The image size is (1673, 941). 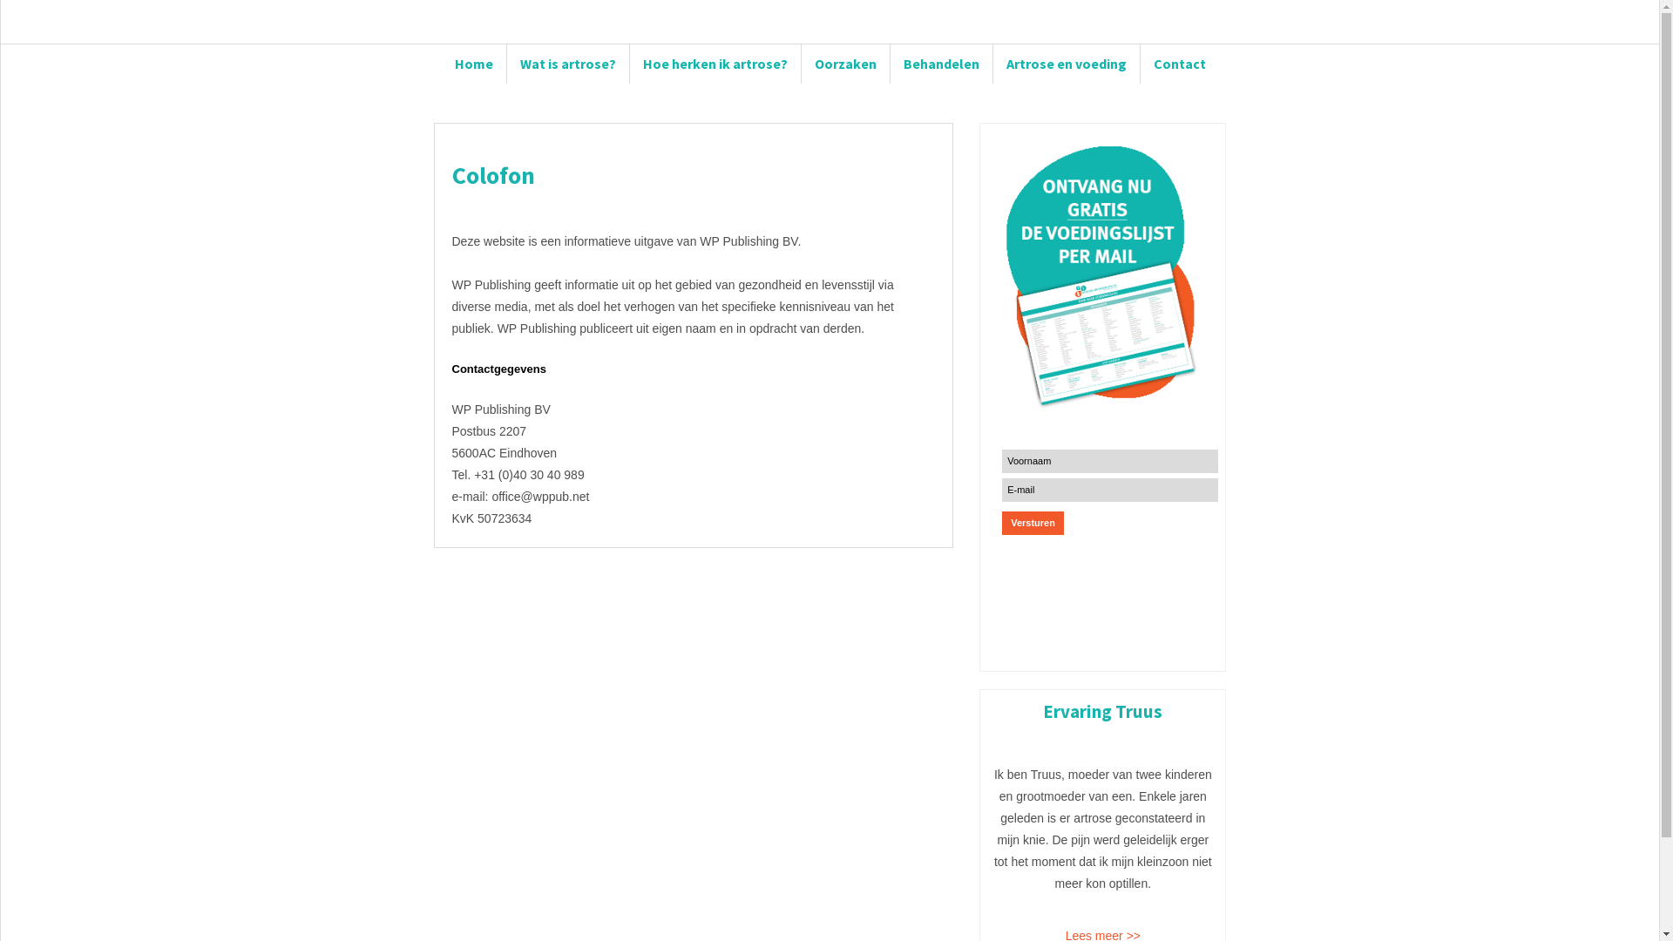 What do you see at coordinates (1033, 523) in the screenshot?
I see `Versturen` at bounding box center [1033, 523].